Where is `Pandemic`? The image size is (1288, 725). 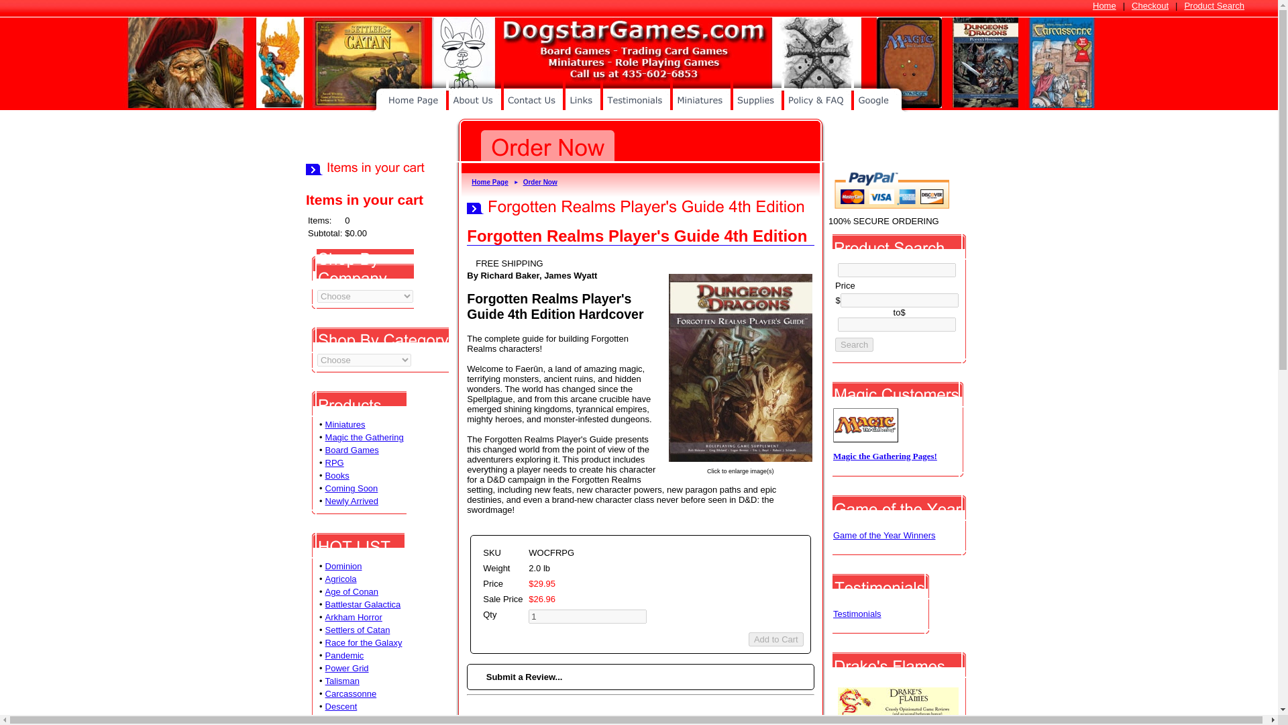
Pandemic is located at coordinates (345, 655).